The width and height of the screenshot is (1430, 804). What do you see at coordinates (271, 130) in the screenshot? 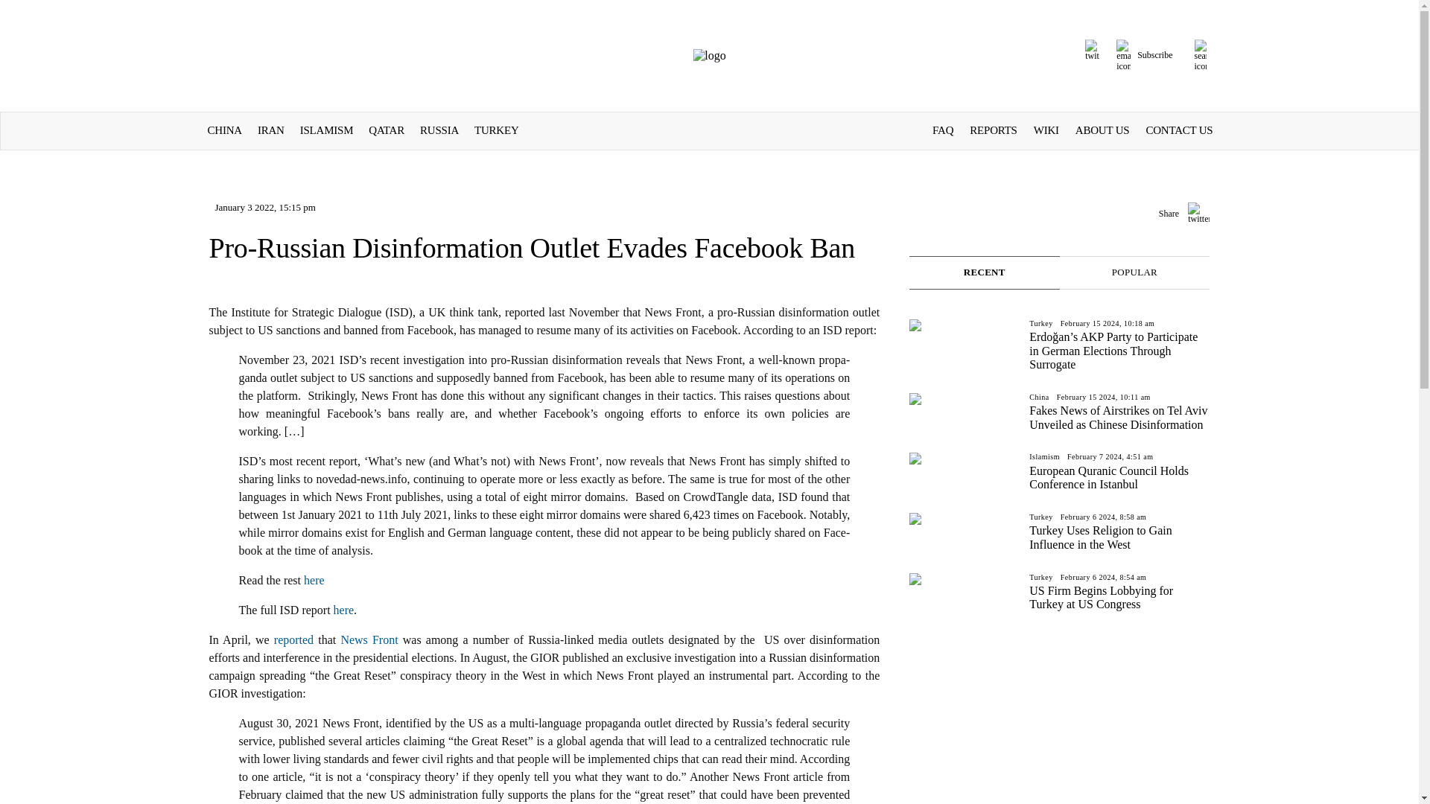
I see `IRAN` at bounding box center [271, 130].